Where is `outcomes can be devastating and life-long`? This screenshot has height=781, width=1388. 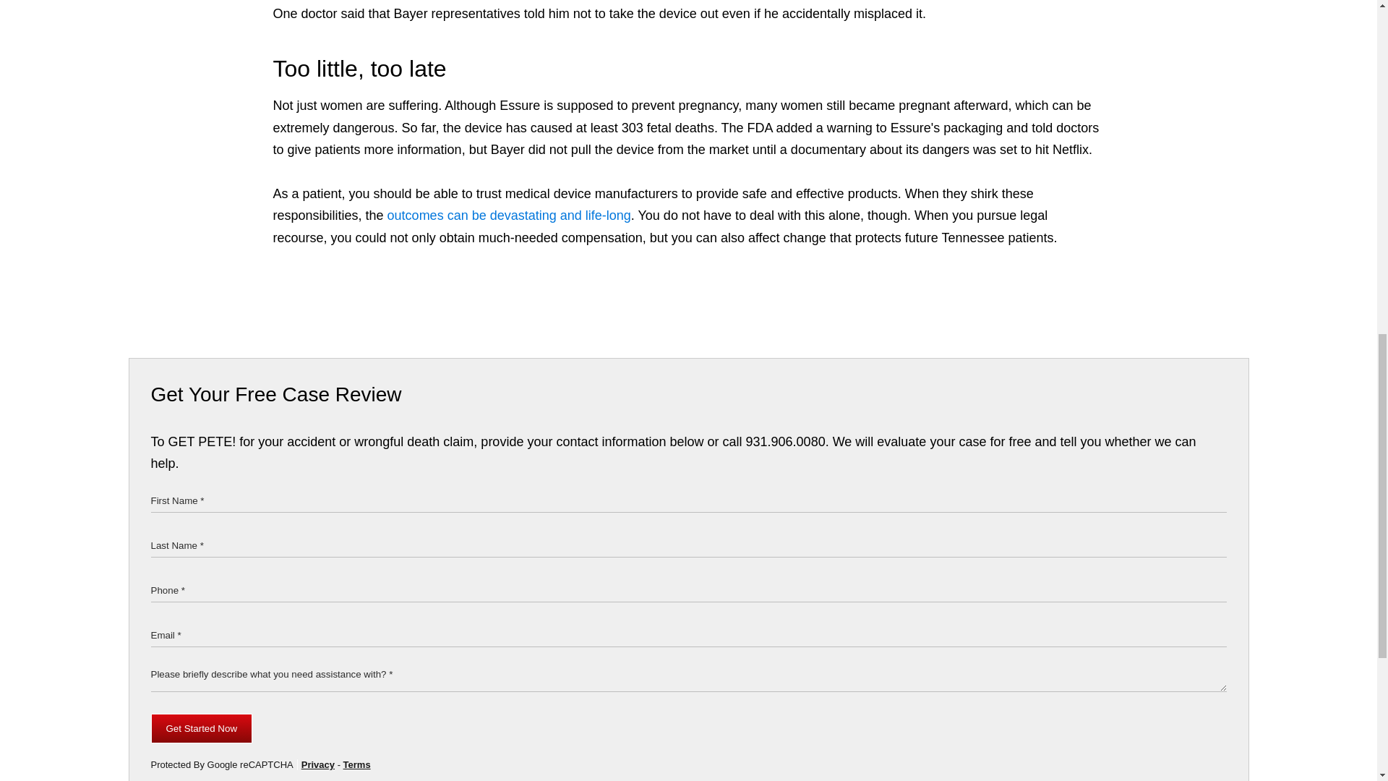
outcomes can be devastating and life-long is located at coordinates (509, 215).